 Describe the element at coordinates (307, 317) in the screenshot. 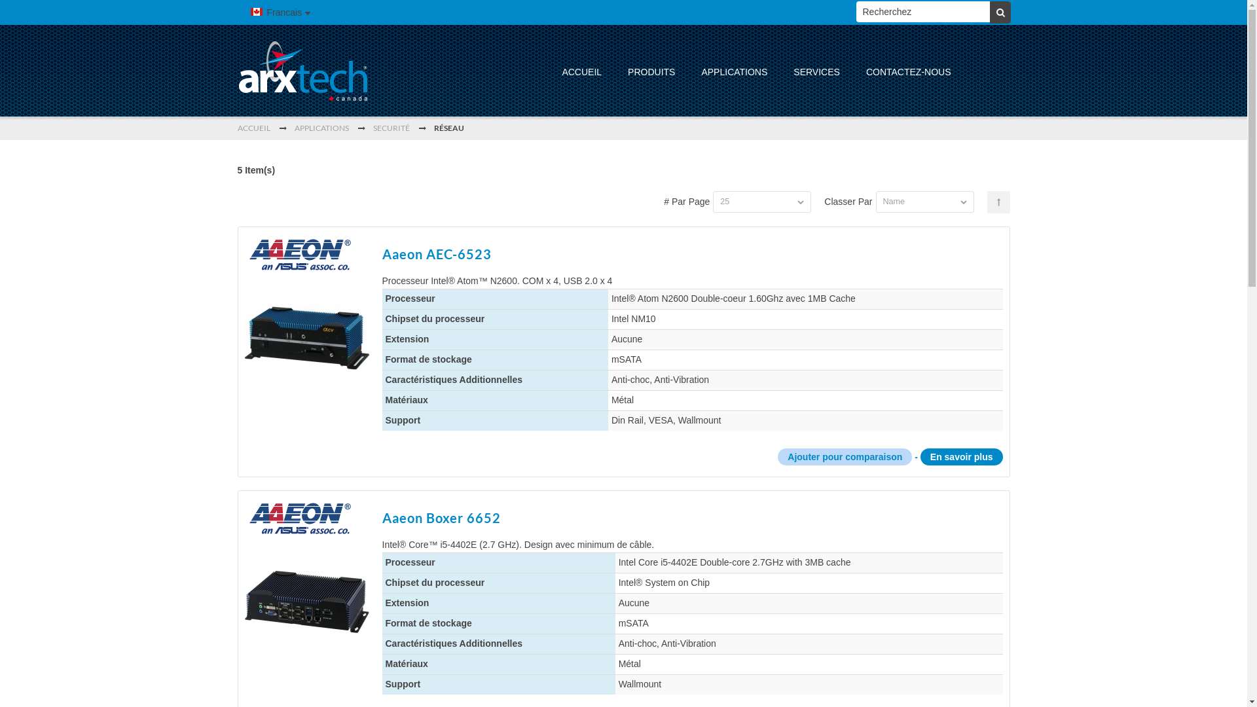

I see `AEC-6523` at that location.